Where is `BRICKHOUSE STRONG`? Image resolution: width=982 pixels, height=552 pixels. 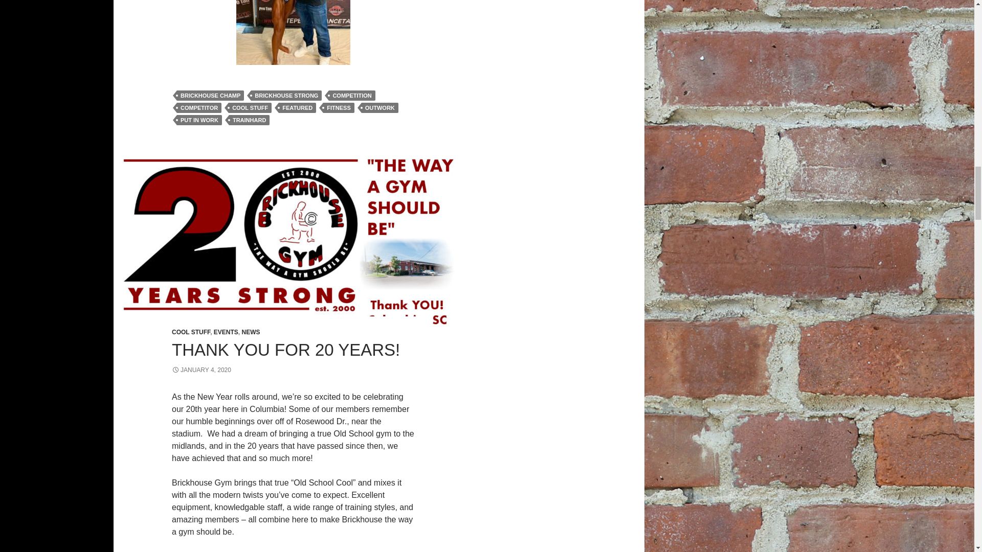 BRICKHOUSE STRONG is located at coordinates (286, 95).